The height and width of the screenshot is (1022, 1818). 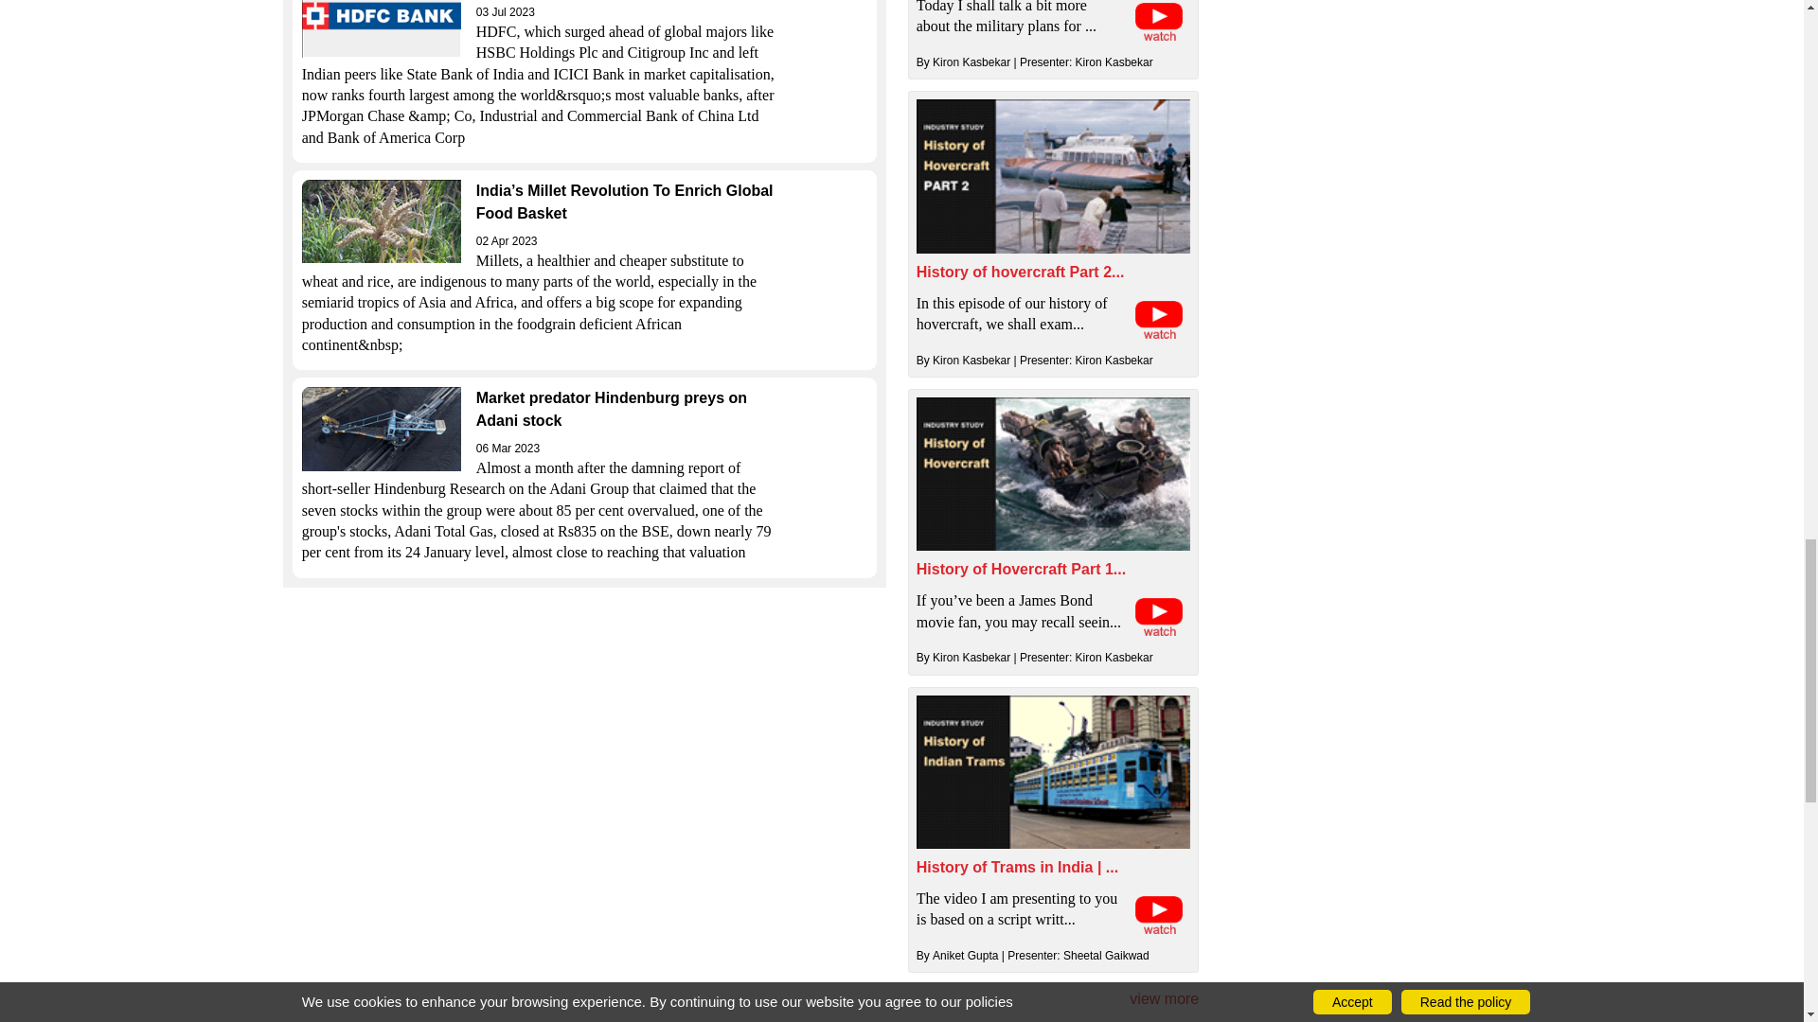 What do you see at coordinates (1159, 616) in the screenshot?
I see `Click here to watch on YouTube` at bounding box center [1159, 616].